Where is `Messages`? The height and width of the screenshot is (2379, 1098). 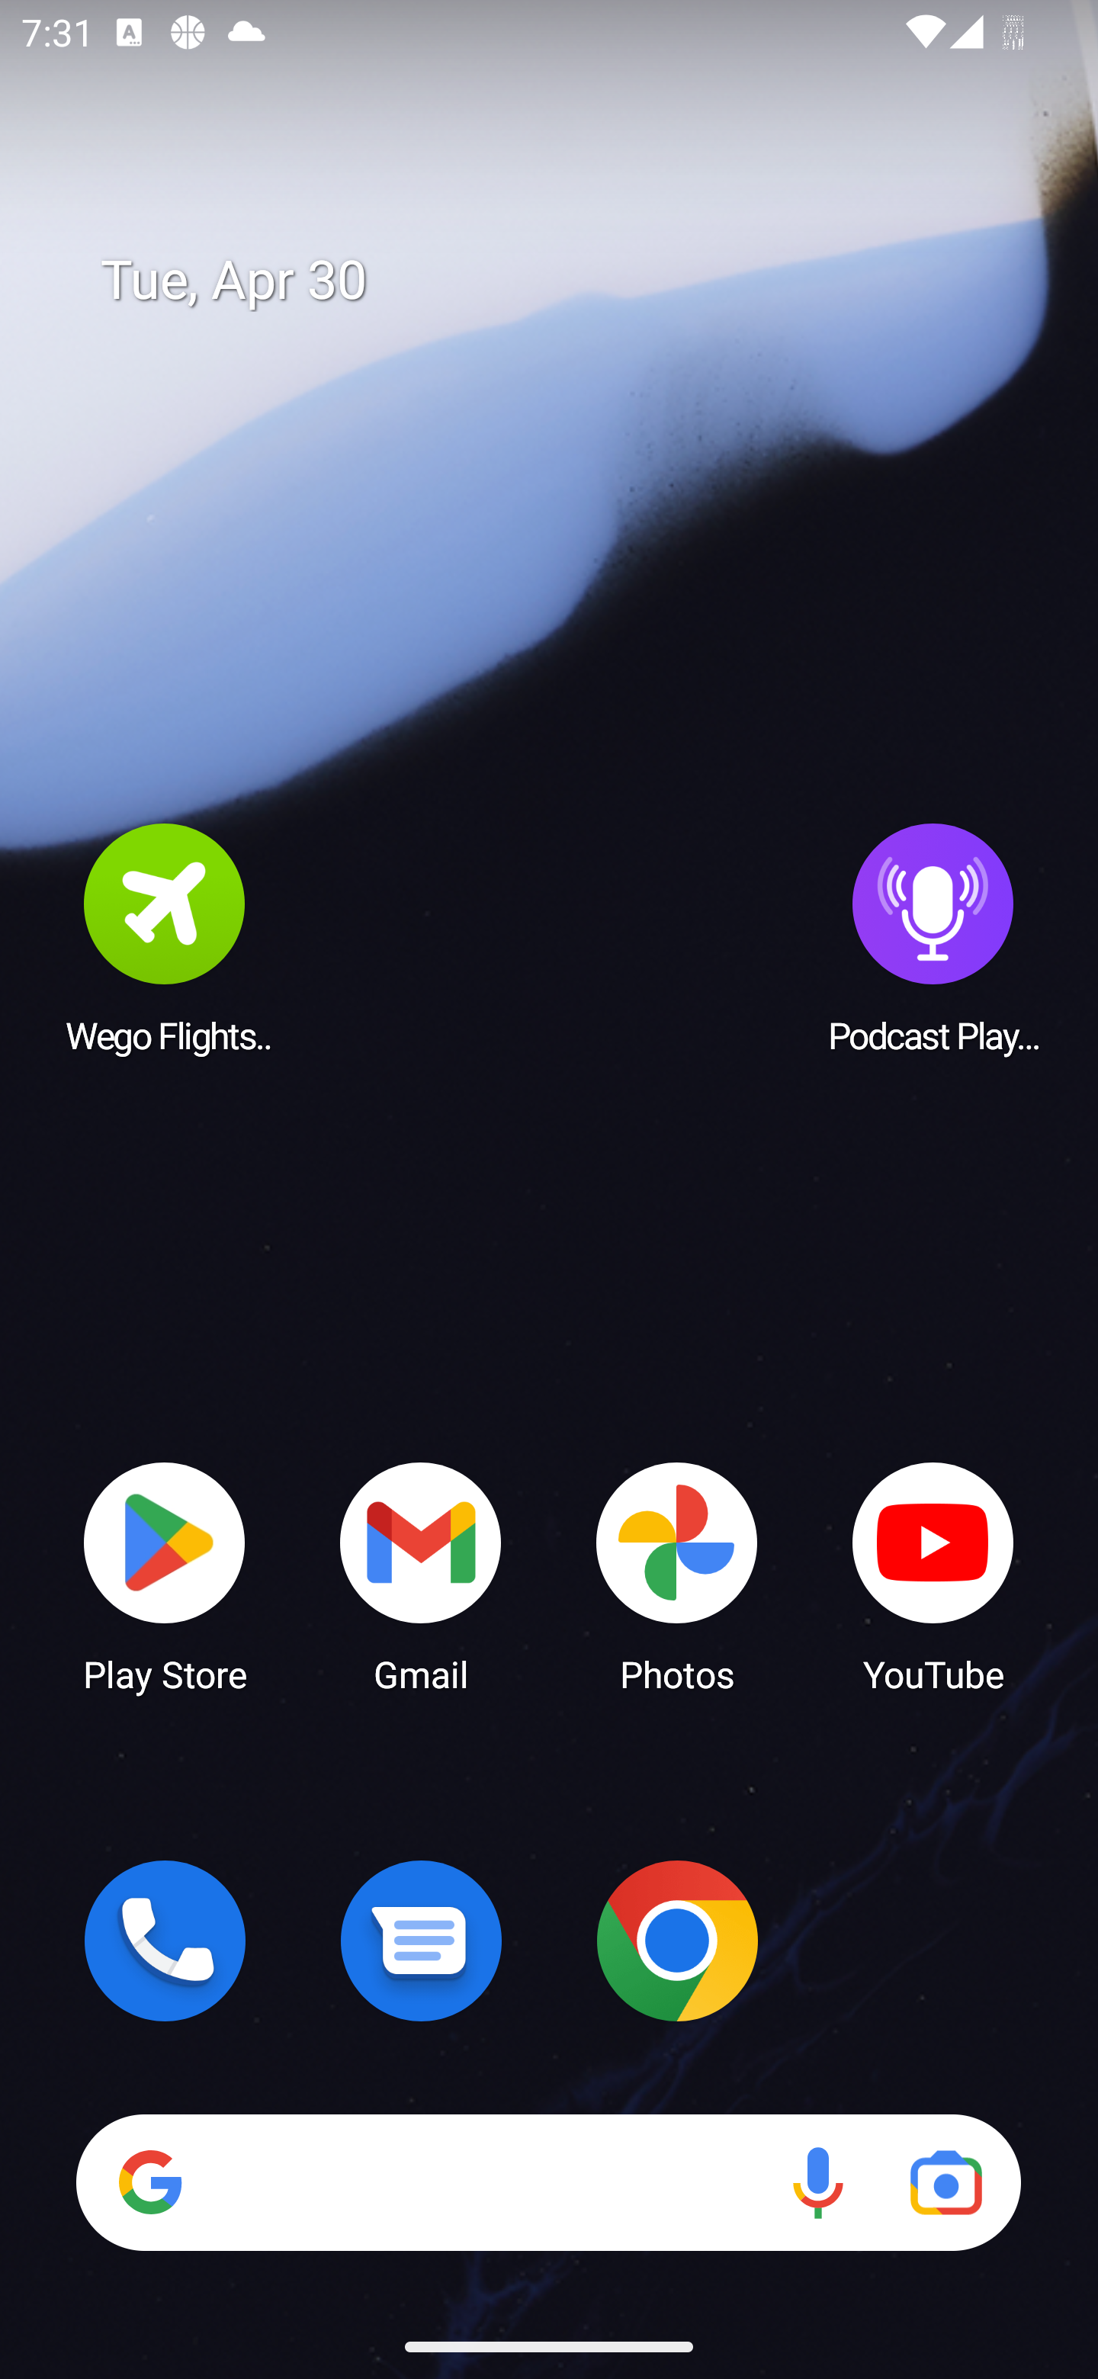
Messages is located at coordinates (421, 1941).